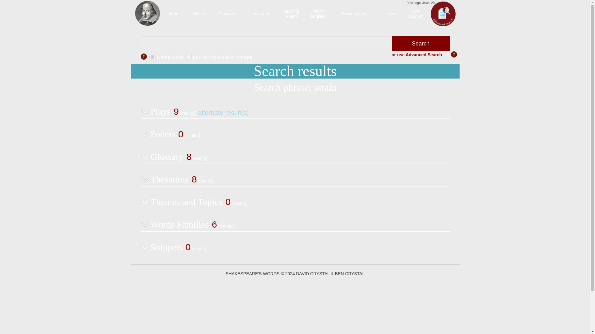 Image resolution: width=595 pixels, height=334 pixels. What do you see at coordinates (390, 14) in the screenshot?
I see `Login` at bounding box center [390, 14].